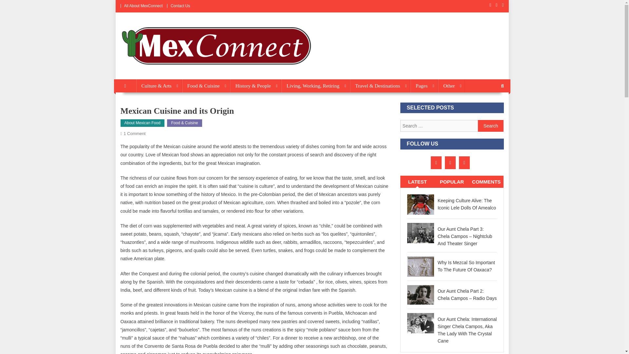  What do you see at coordinates (315, 86) in the screenshot?
I see `Living, Working, Retiring` at bounding box center [315, 86].